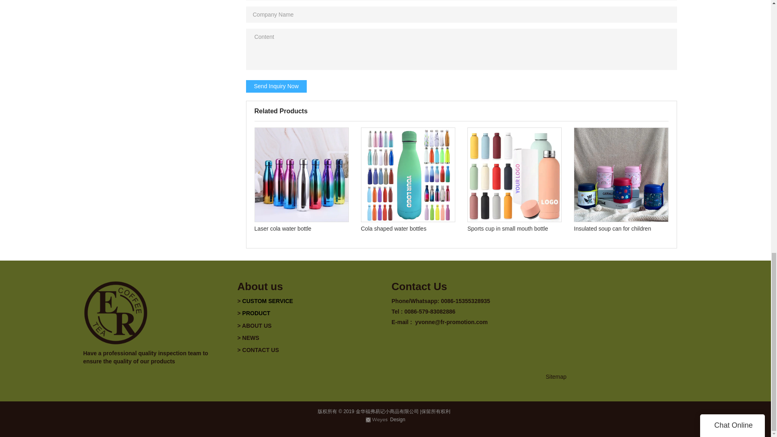 This screenshot has height=437, width=777. I want to click on Send Inquiry Now, so click(276, 86).